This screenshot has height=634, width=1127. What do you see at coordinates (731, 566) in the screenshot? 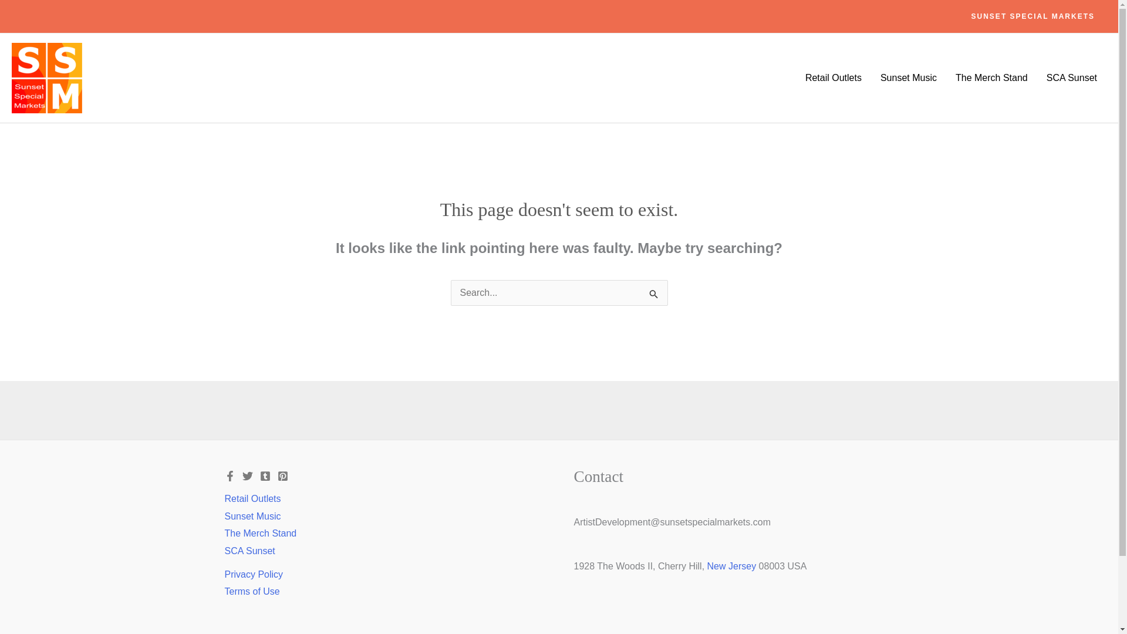
I see `New Jersey` at bounding box center [731, 566].